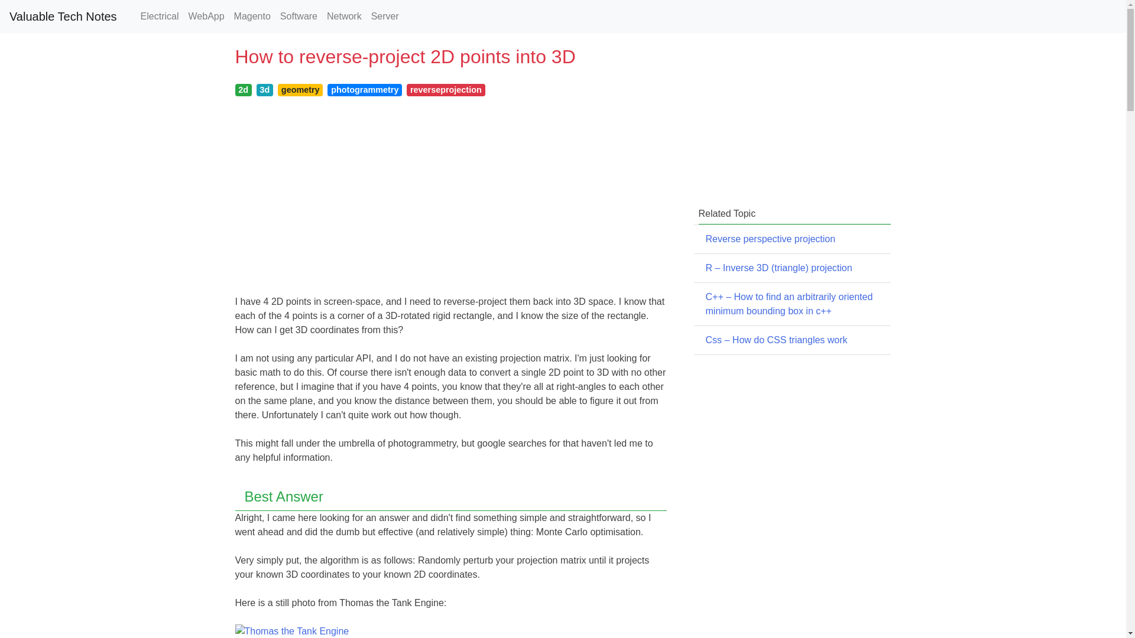  I want to click on Advertisement, so click(787, 437).